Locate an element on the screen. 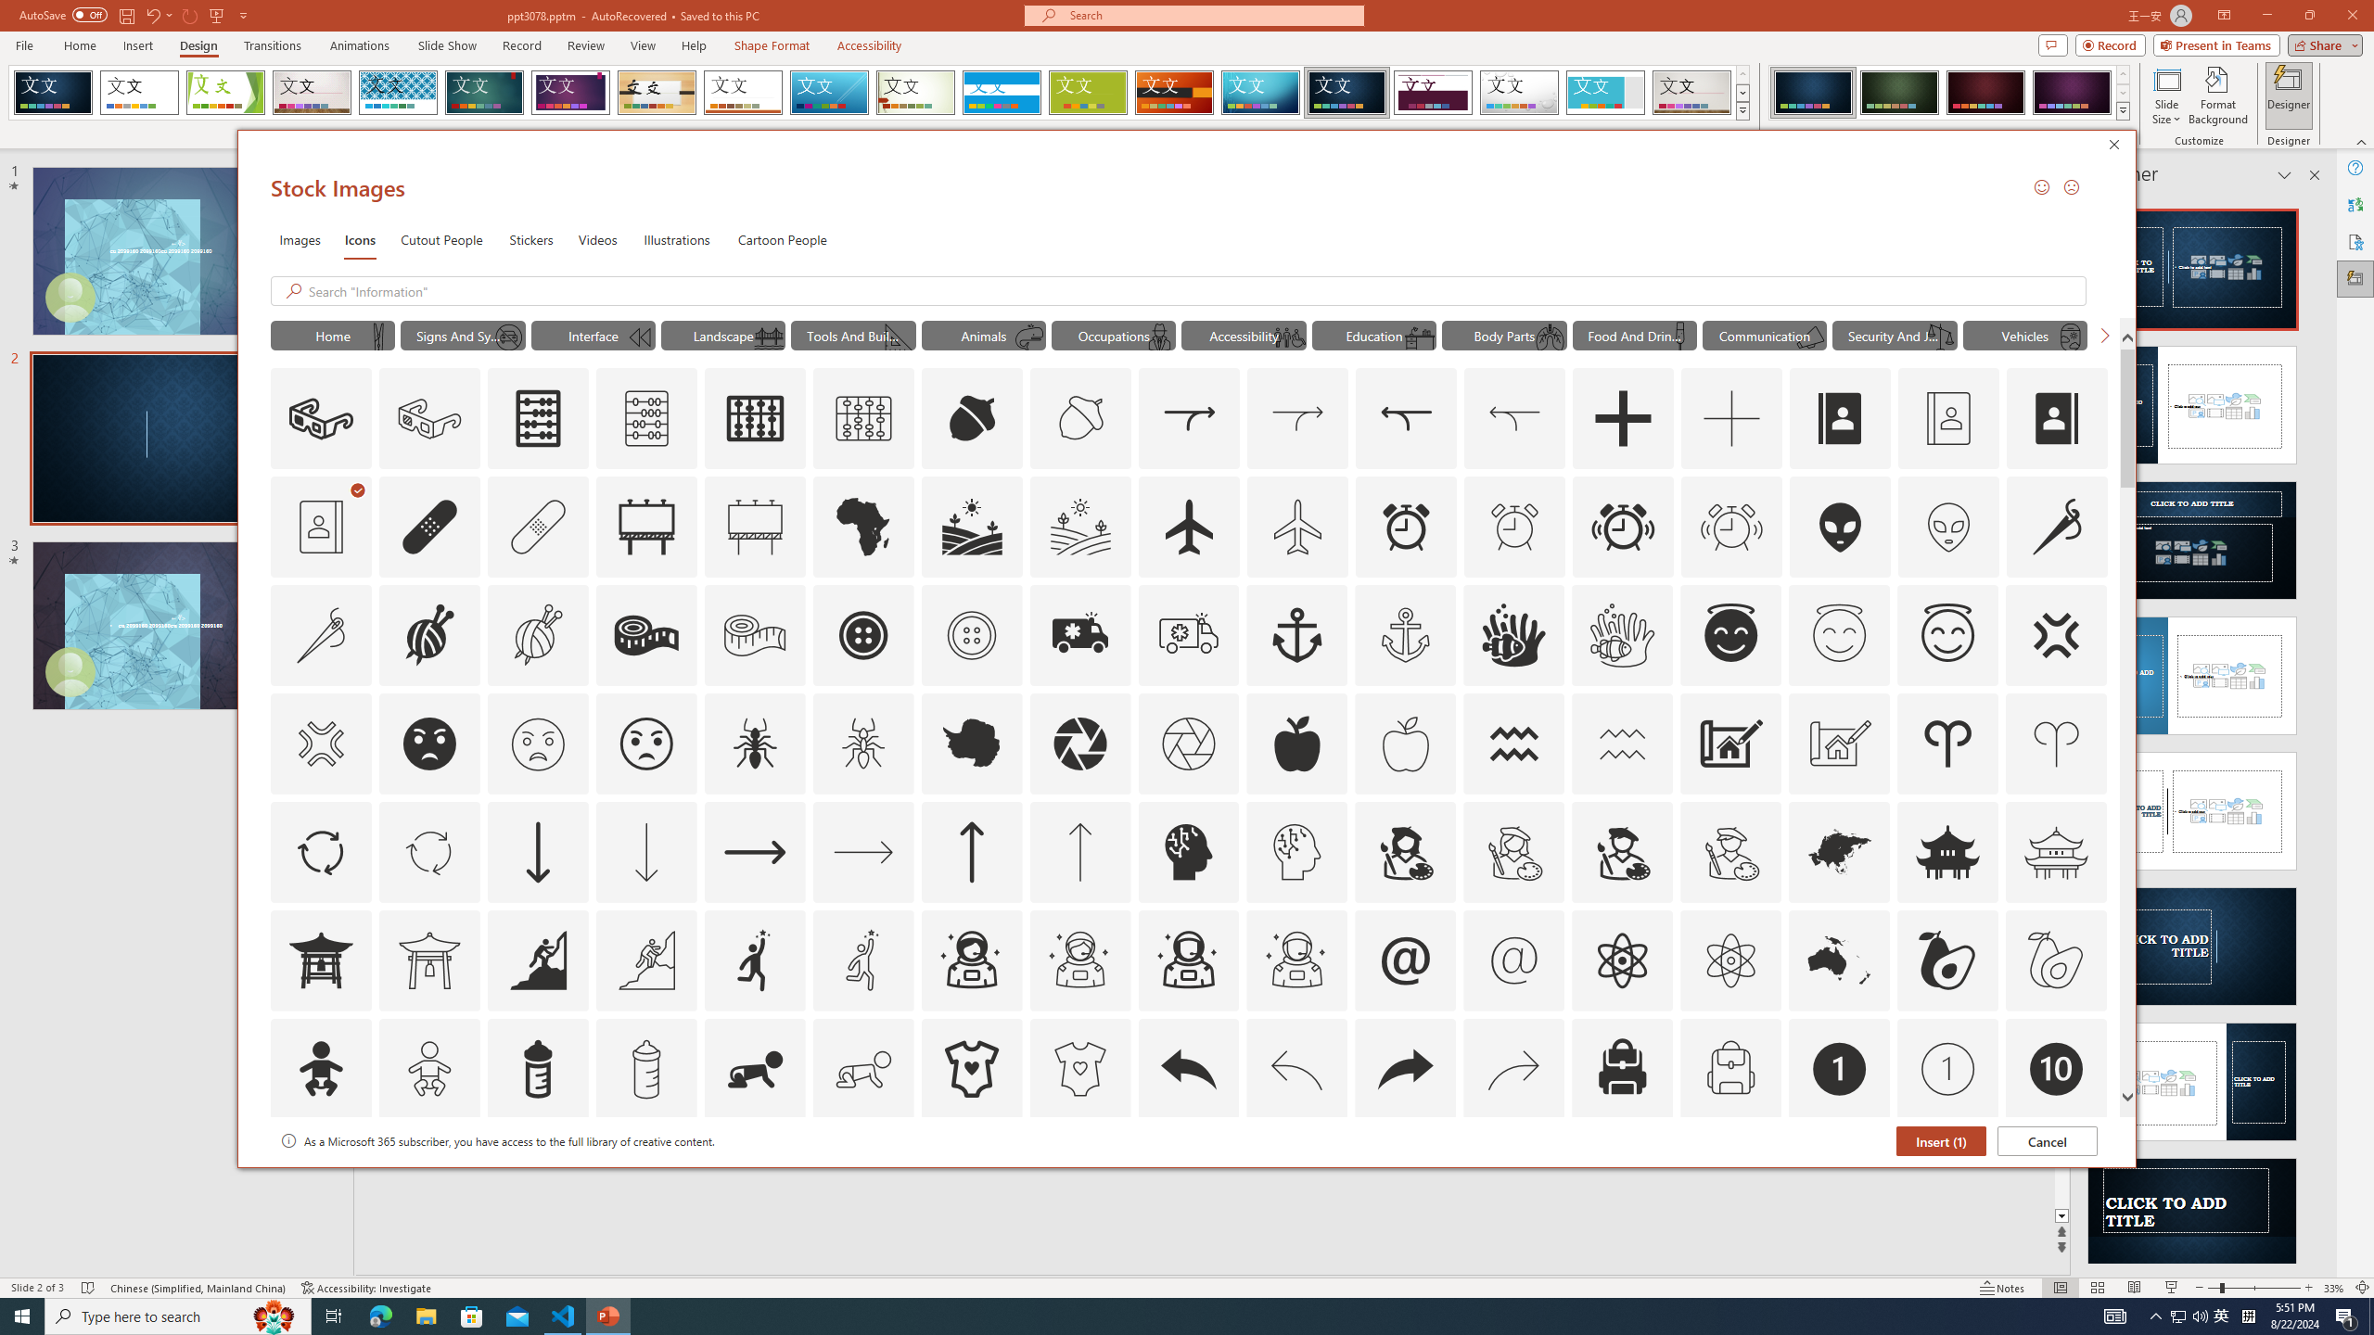 This screenshot has height=1335, width=2374. AutomationID: Icons_AstronautMale is located at coordinates (1189, 960).